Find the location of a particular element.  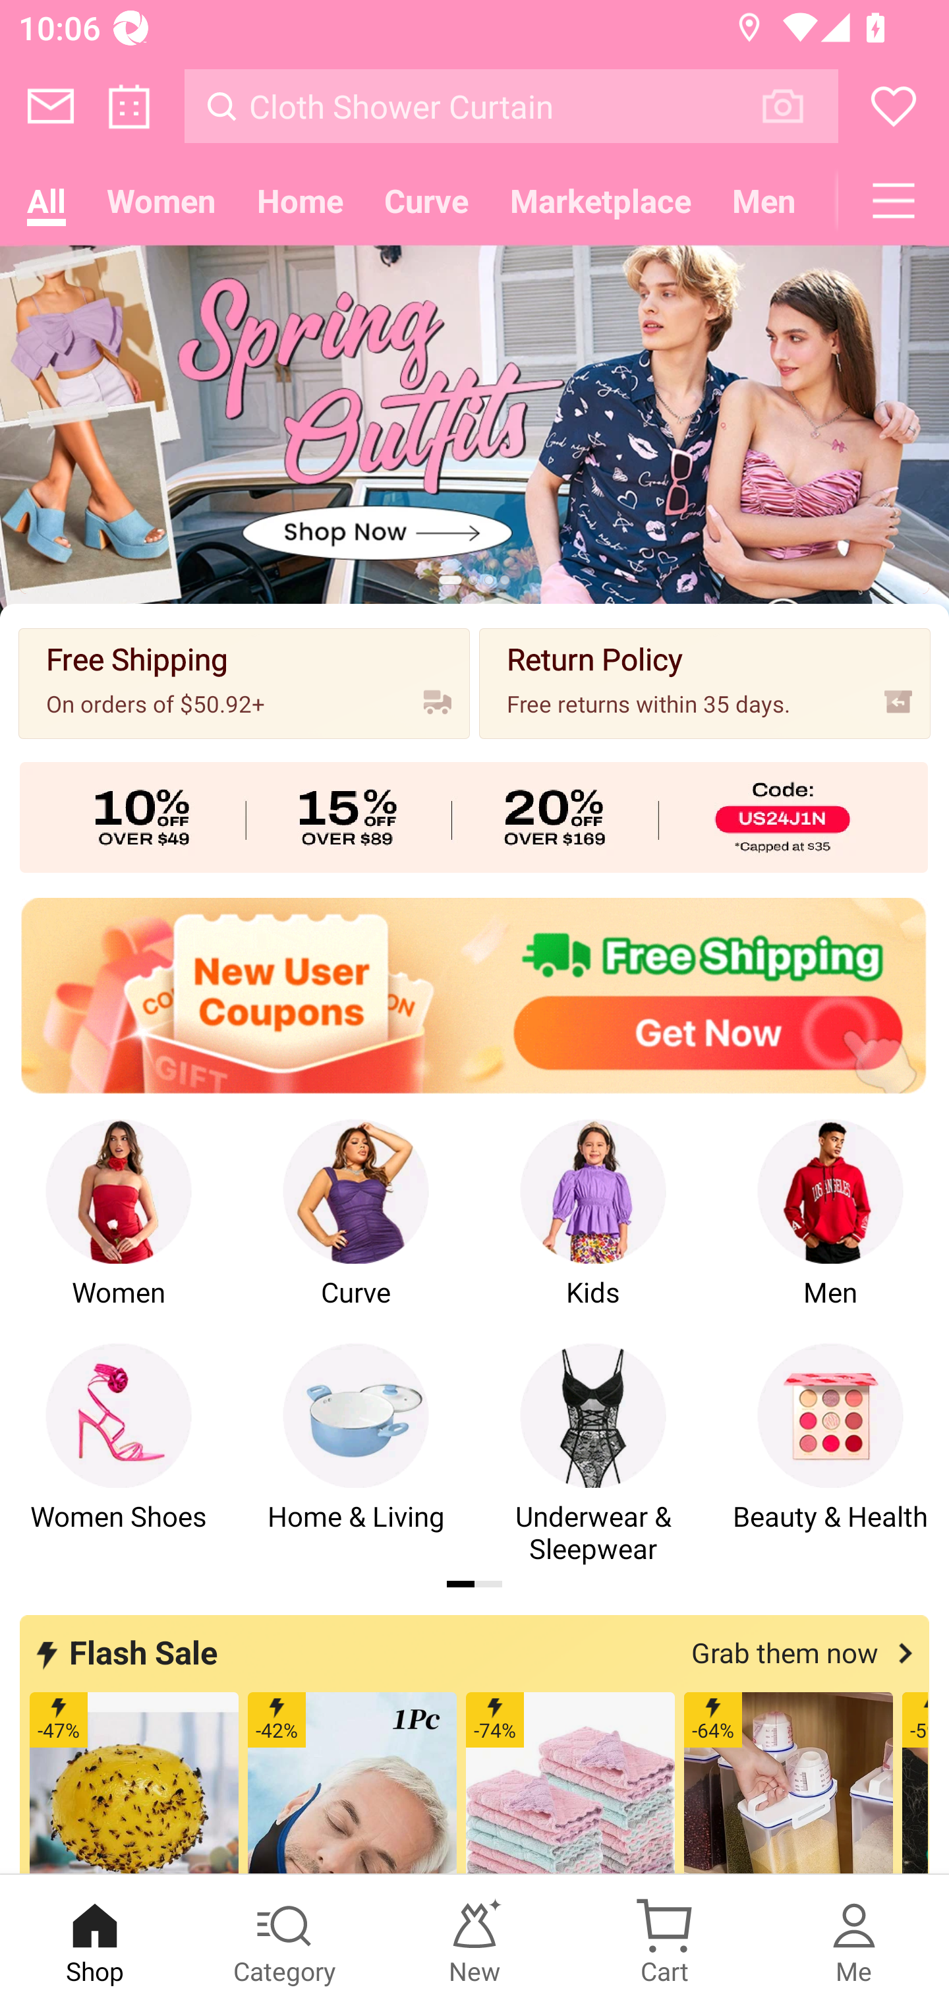

New is located at coordinates (474, 1939).